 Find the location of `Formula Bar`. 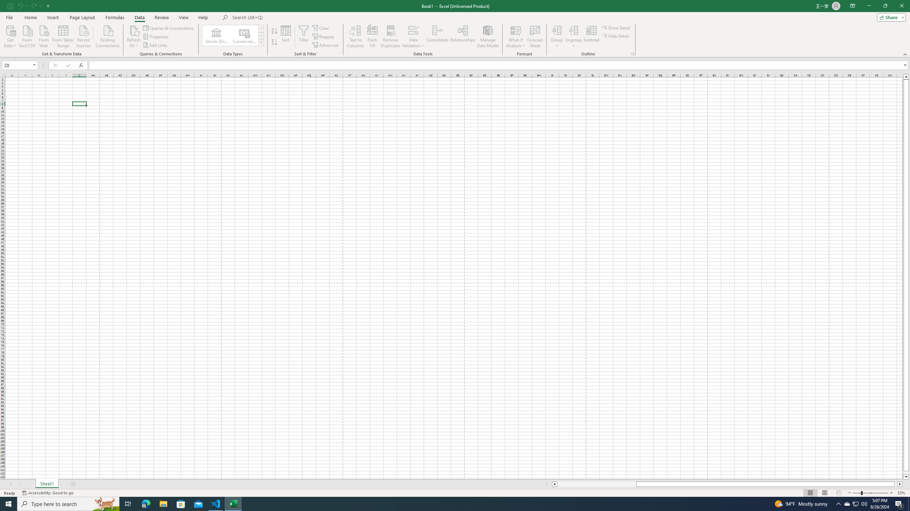

Formula Bar is located at coordinates (499, 65).